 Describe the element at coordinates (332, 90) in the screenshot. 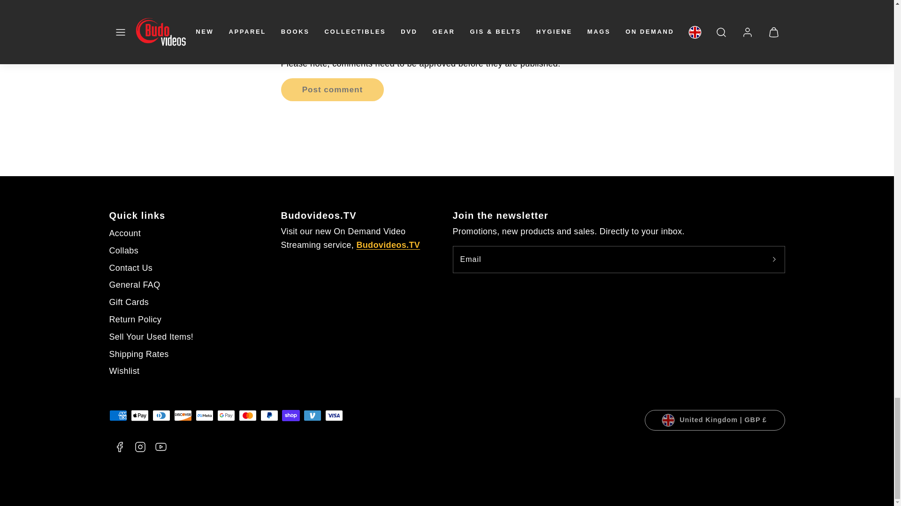

I see `Post comment` at that location.